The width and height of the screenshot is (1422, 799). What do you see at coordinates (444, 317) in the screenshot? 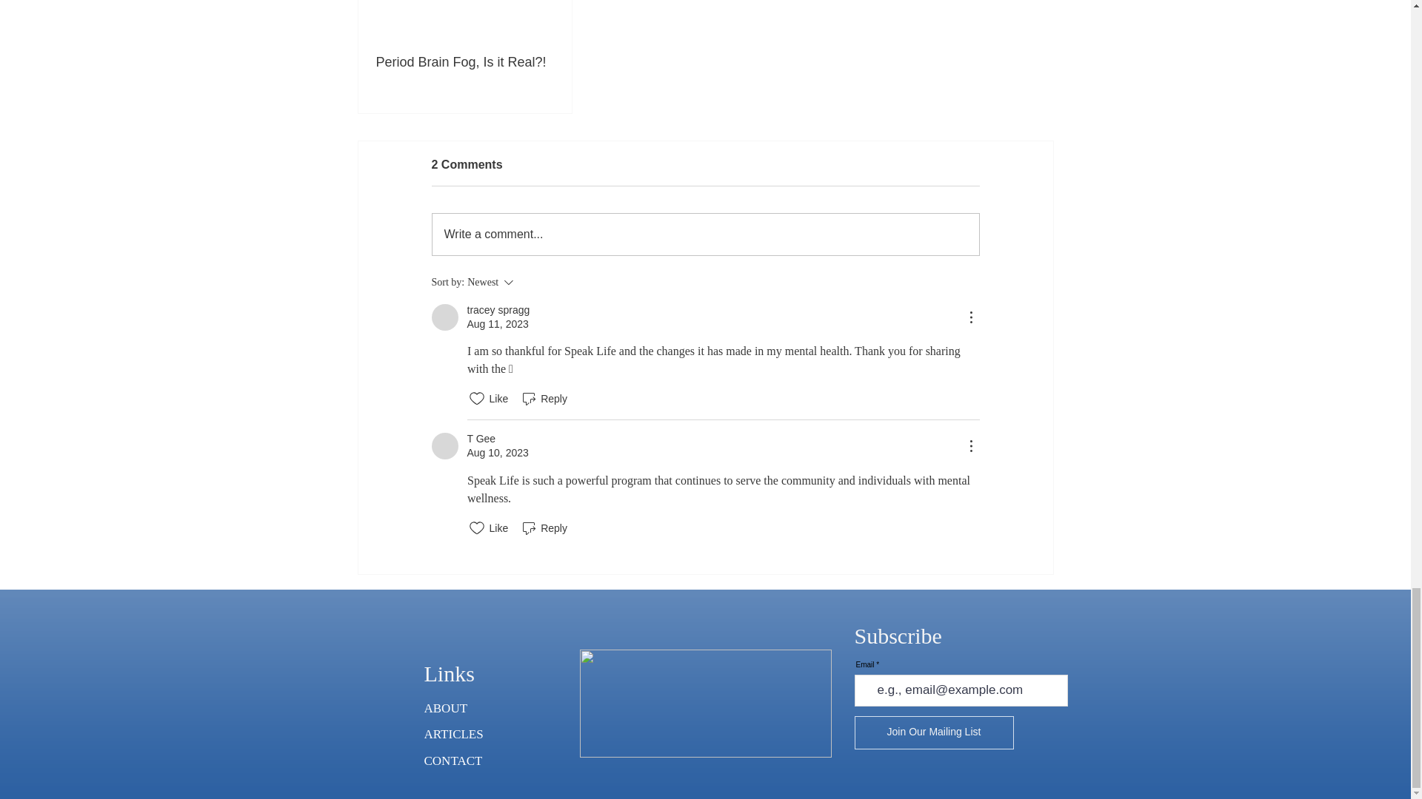
I see `tracey spragg` at bounding box center [444, 317].